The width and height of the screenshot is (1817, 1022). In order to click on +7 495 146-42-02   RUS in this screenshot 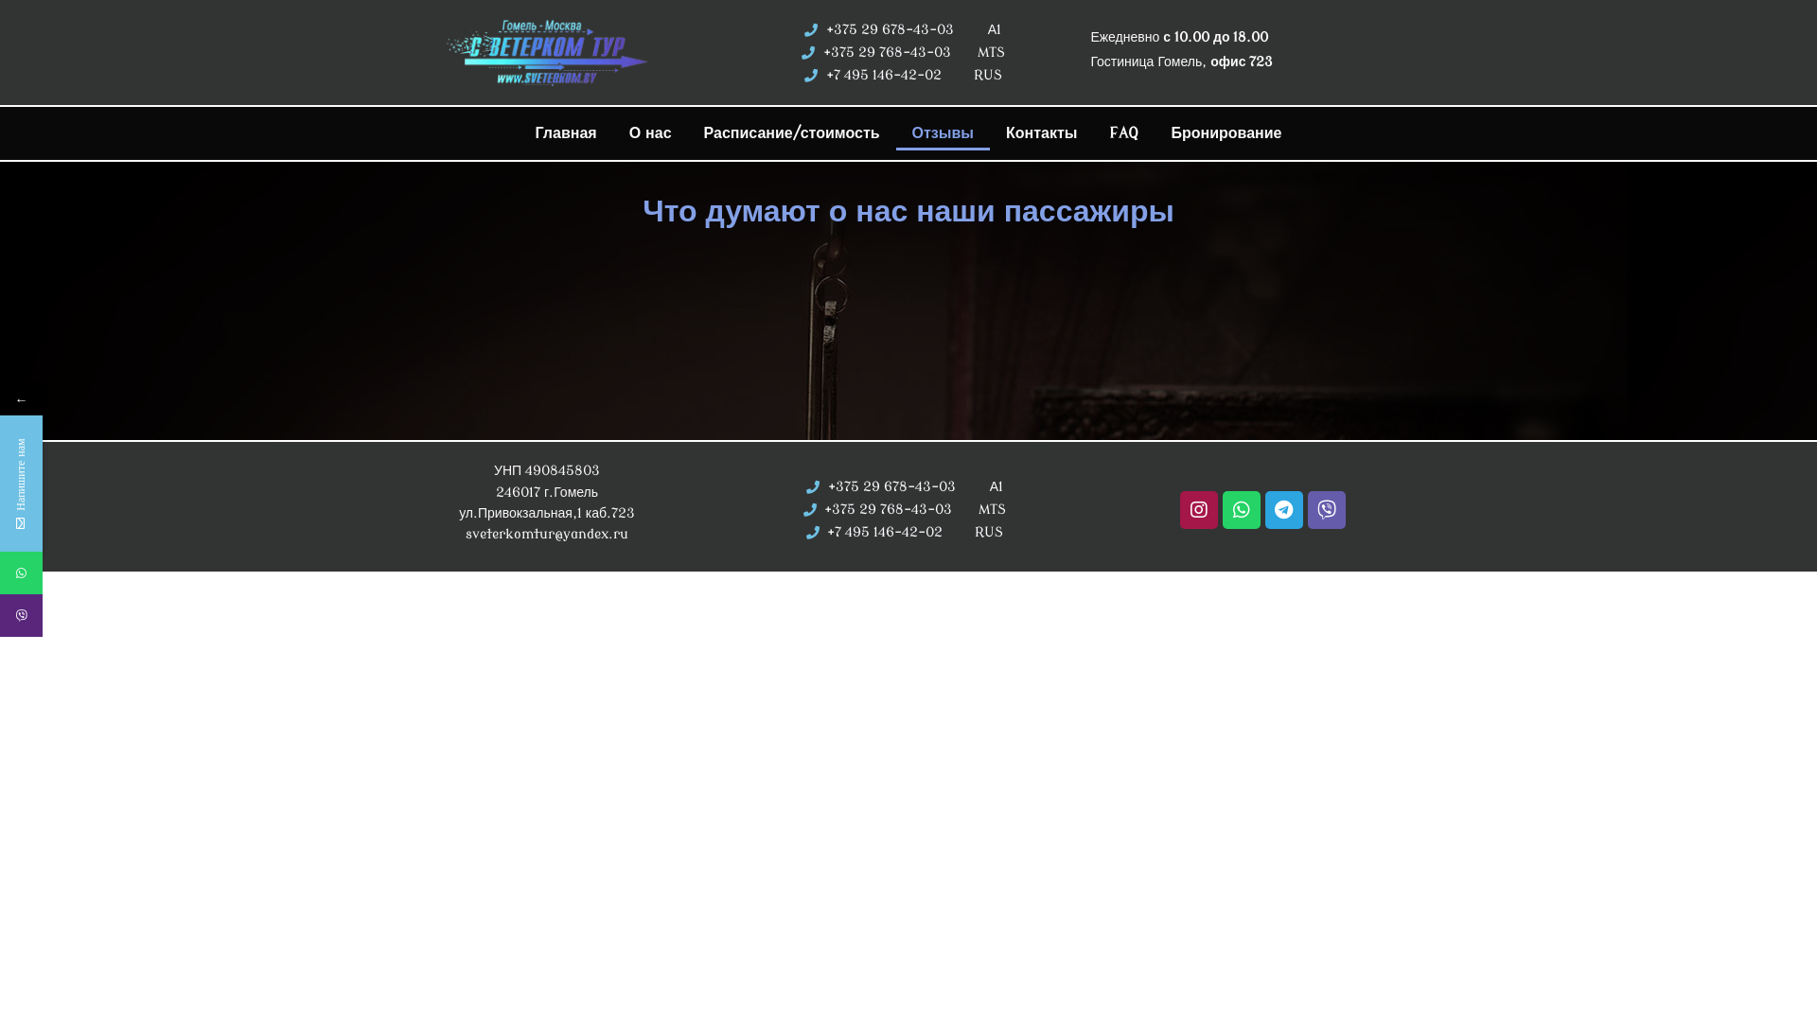, I will do `click(903, 76)`.